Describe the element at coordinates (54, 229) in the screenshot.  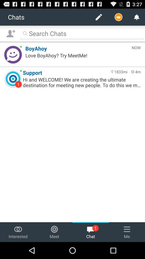
I see `click on the icon above meet option` at that location.